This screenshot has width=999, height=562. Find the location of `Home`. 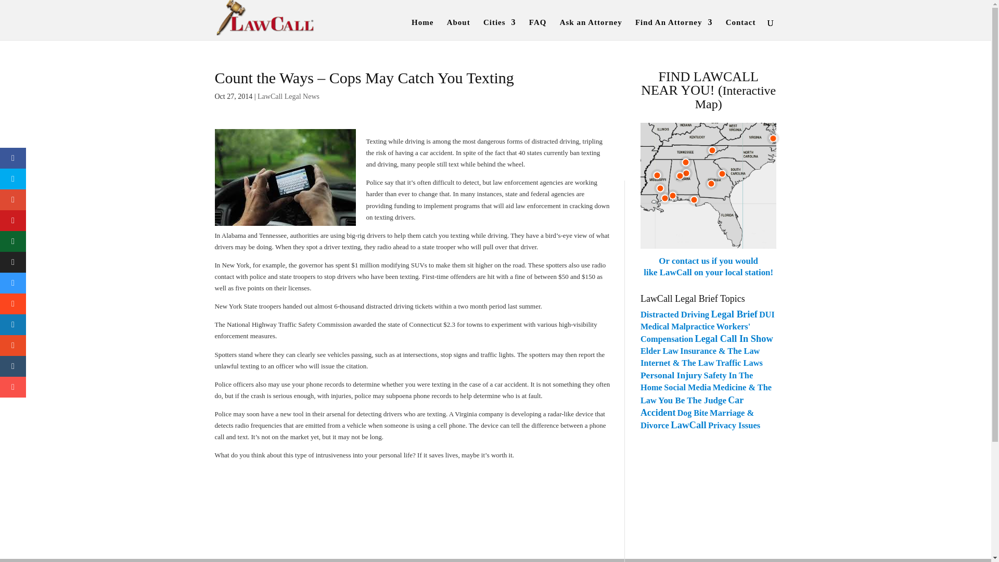

Home is located at coordinates (422, 29).